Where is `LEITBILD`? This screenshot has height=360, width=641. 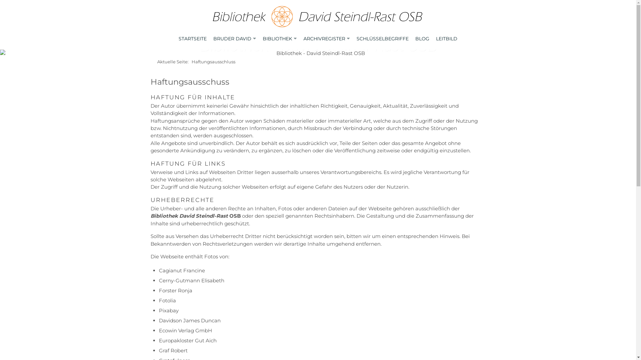 LEITBILD is located at coordinates (447, 39).